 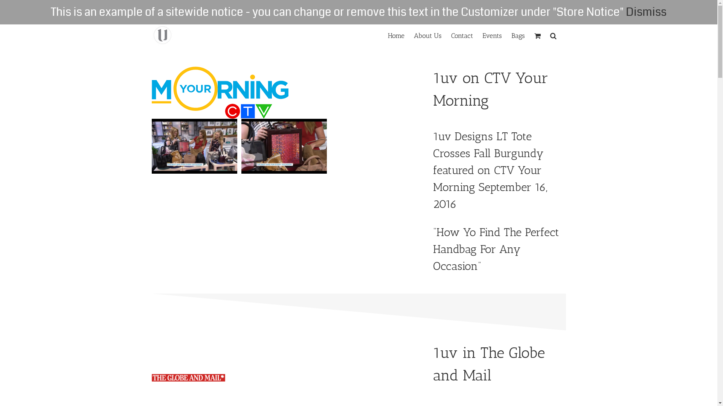 What do you see at coordinates (518, 35) in the screenshot?
I see `Bags` at bounding box center [518, 35].